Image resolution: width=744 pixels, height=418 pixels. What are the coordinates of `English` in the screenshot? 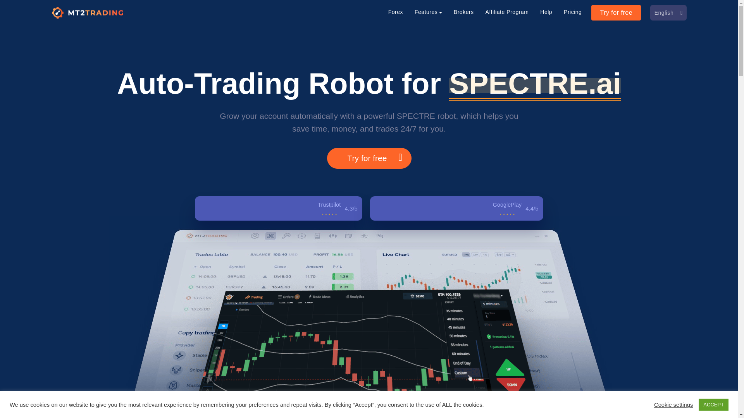 It's located at (668, 13).